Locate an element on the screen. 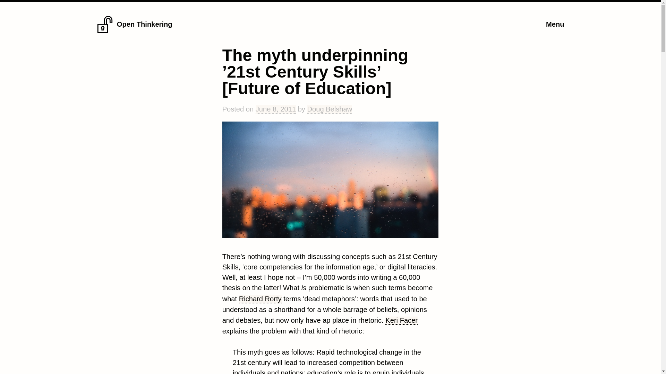 The height and width of the screenshot is (374, 666). Home is located at coordinates (105, 30).